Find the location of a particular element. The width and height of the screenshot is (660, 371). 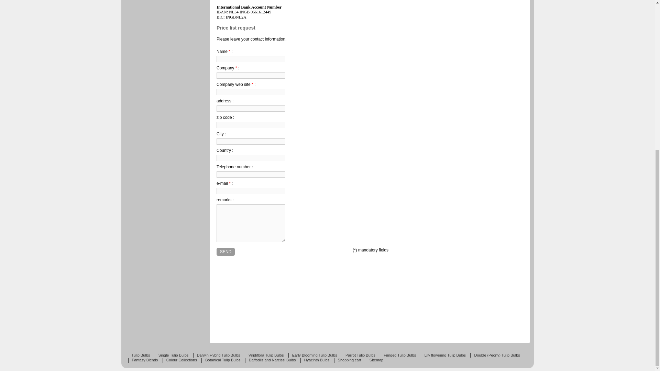

Fringed Tulip Bulbs is located at coordinates (398, 356).